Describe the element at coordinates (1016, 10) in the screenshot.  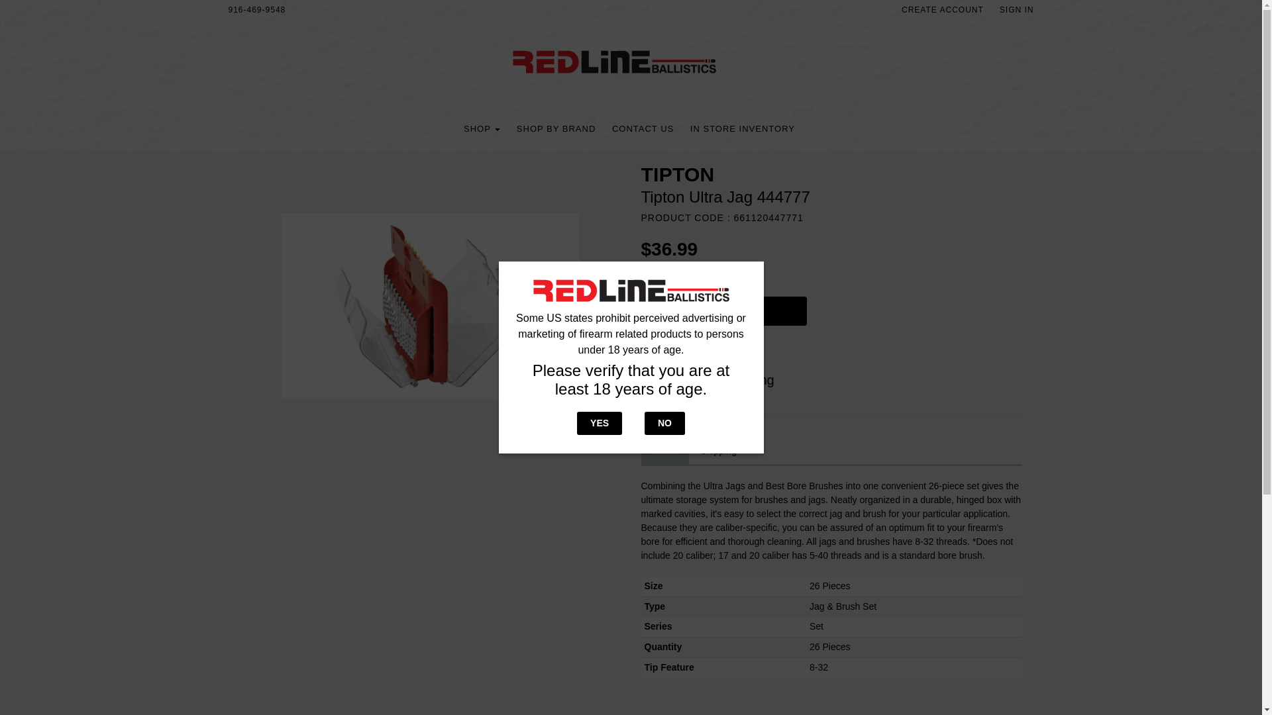
I see `SIGN IN` at that location.